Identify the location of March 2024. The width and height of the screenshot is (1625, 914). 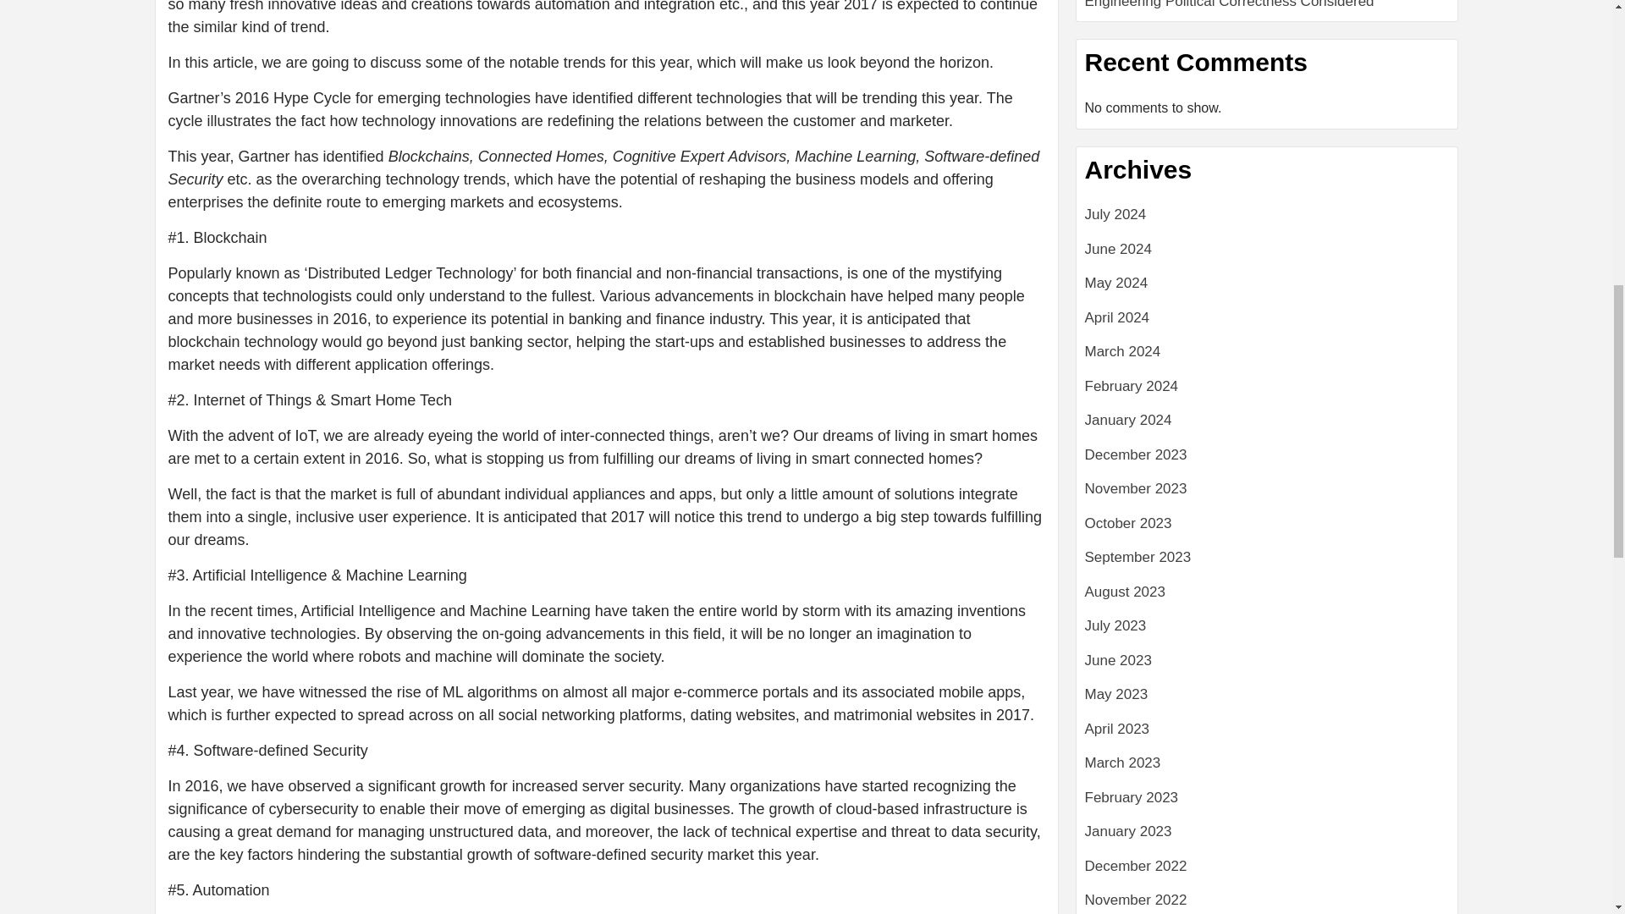
(1267, 357).